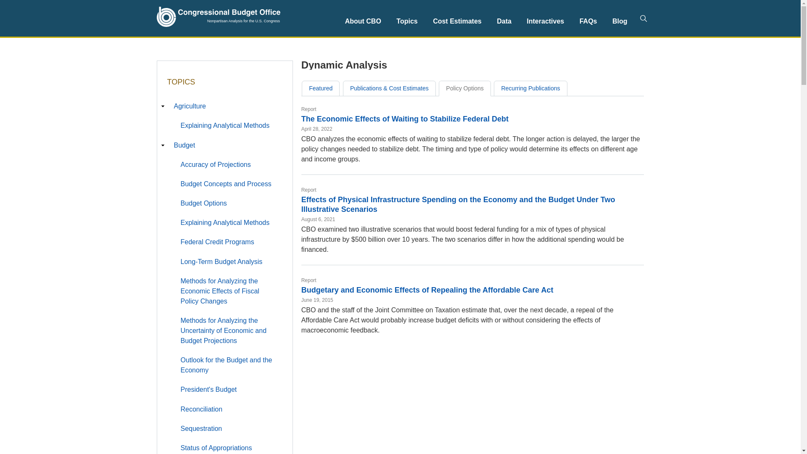  I want to click on Data, so click(504, 21).